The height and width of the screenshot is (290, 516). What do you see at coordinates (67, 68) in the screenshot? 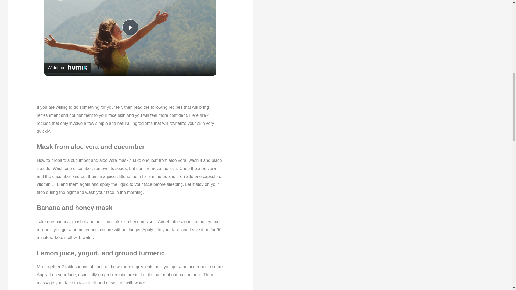
I see `Watch on` at bounding box center [67, 68].